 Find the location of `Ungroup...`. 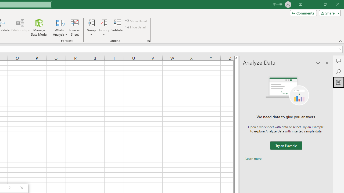

Ungroup... is located at coordinates (104, 27).